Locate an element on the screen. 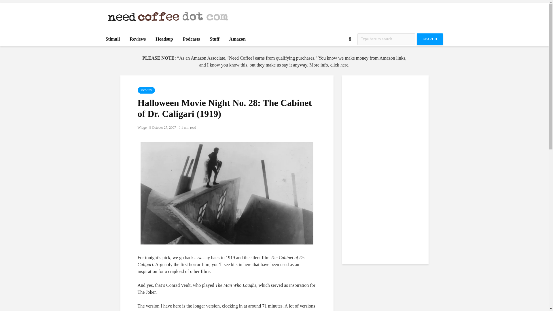 This screenshot has width=553, height=311. SEARCH is located at coordinates (430, 39).